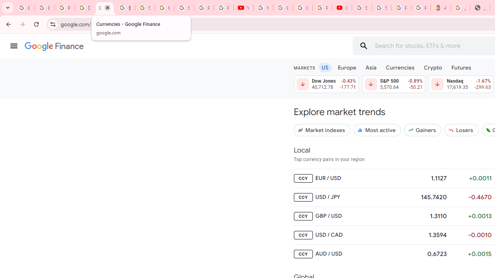 The height and width of the screenshot is (278, 495). I want to click on US, so click(325, 67).